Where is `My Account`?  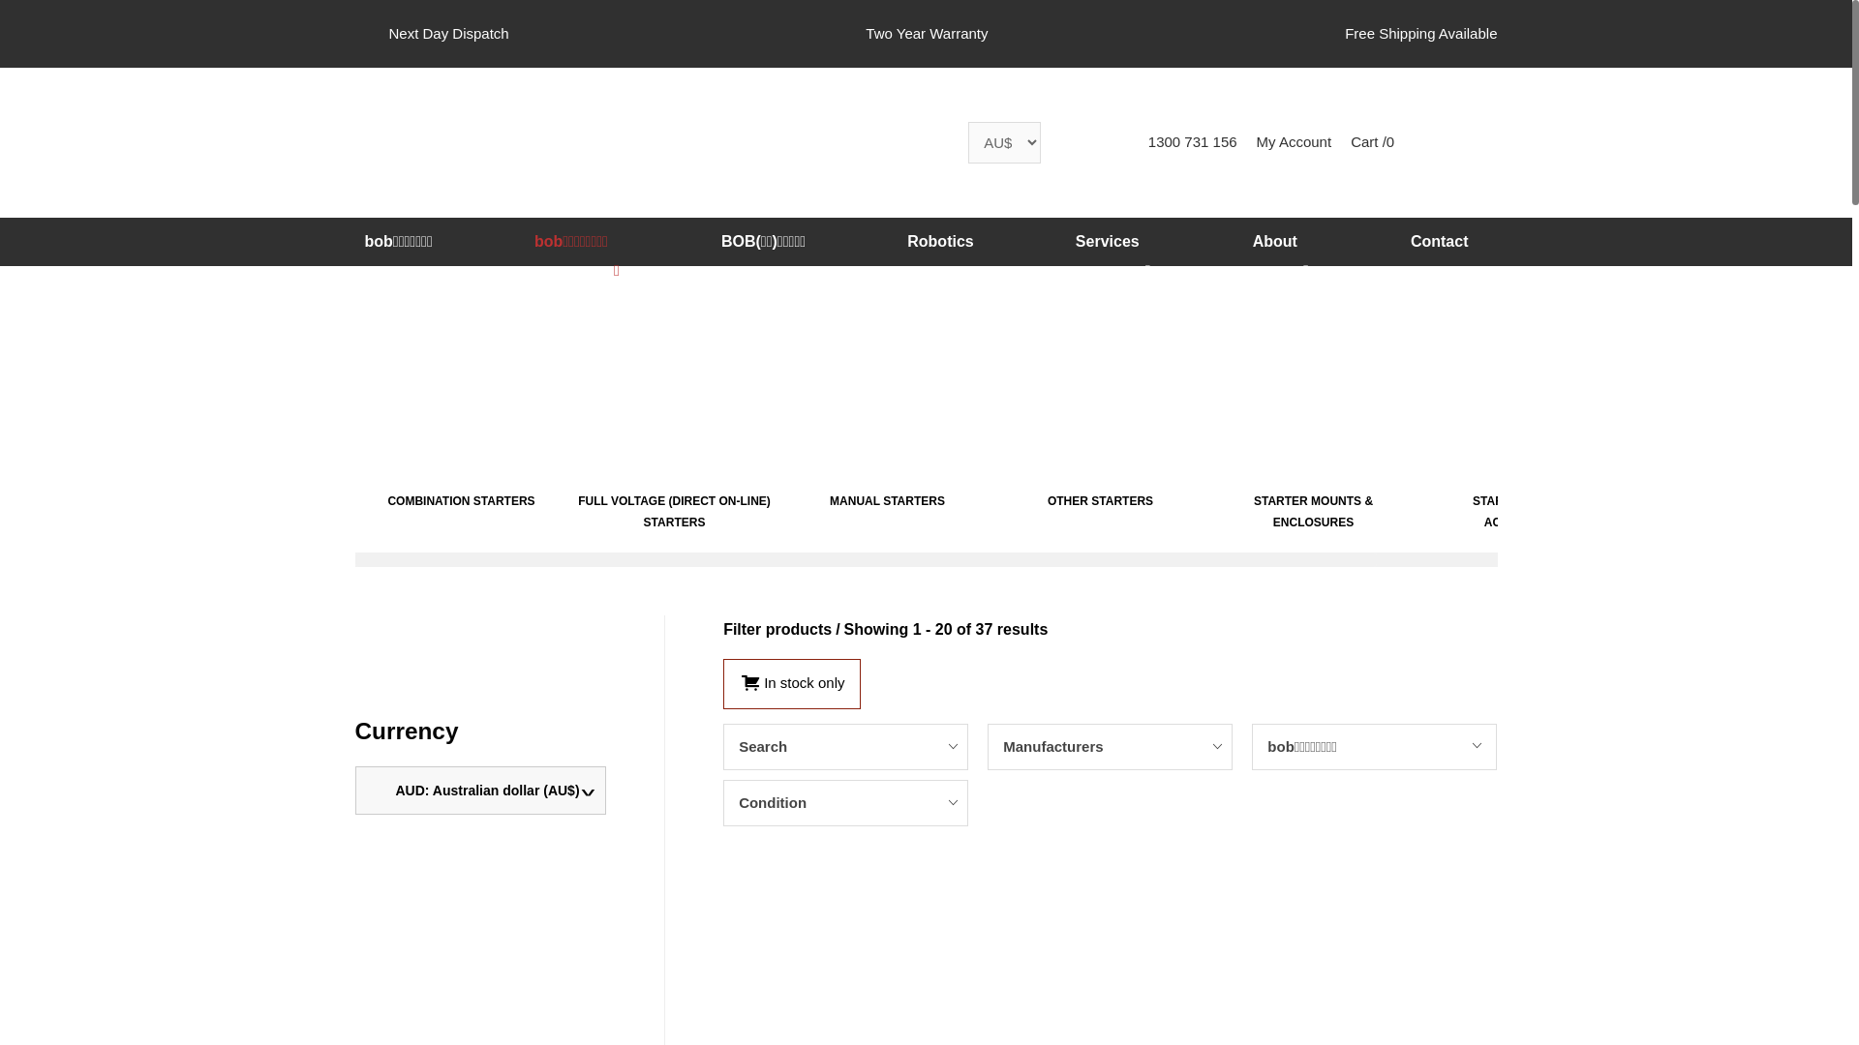 My Account is located at coordinates (1295, 141).